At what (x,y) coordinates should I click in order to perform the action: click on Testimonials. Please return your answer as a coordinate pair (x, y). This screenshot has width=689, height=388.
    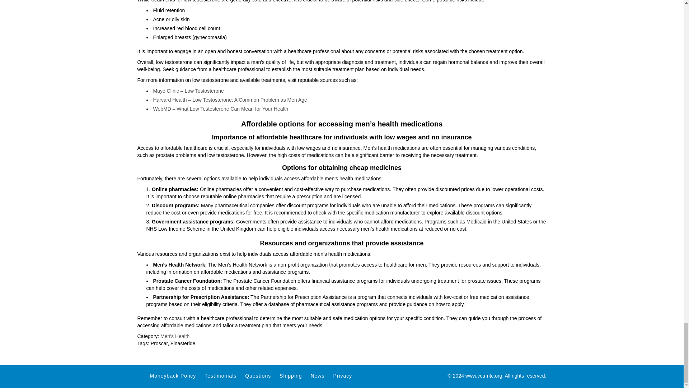
    Looking at the image, I should click on (220, 376).